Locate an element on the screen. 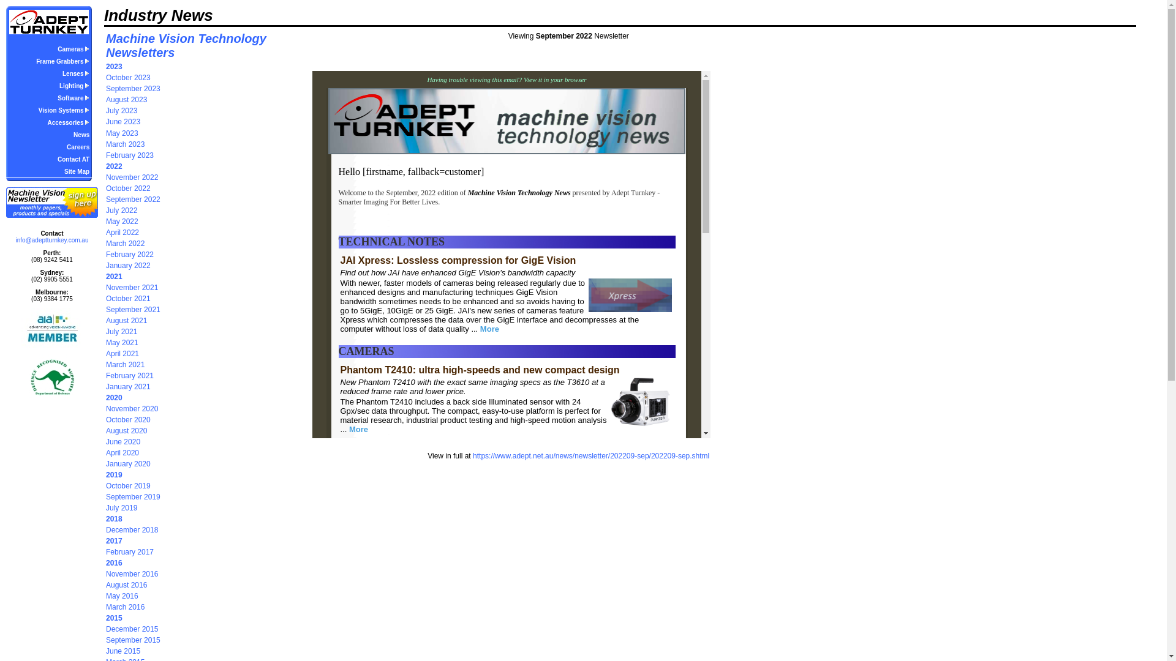 The image size is (1176, 661). February 2017 is located at coordinates (130, 552).